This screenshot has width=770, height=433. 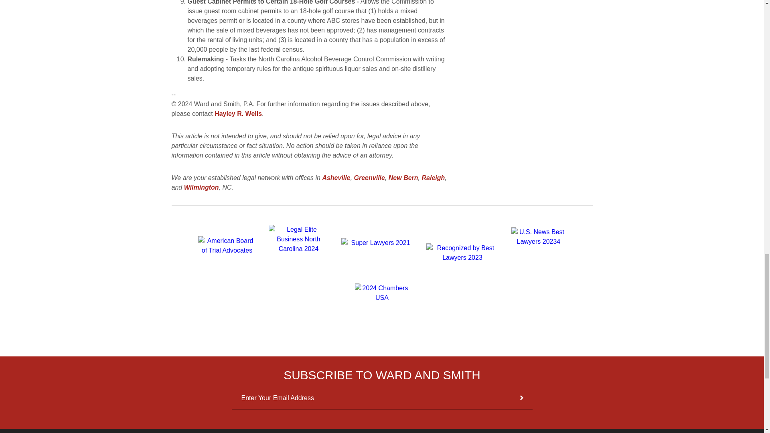 What do you see at coordinates (238, 113) in the screenshot?
I see `Hayley R. Wells` at bounding box center [238, 113].